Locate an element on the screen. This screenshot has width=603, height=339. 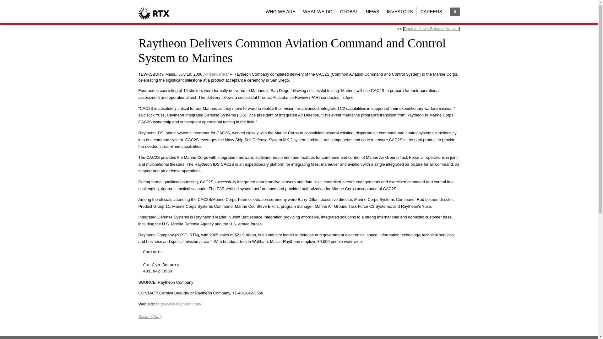
WHAT WE DO is located at coordinates (317, 11).